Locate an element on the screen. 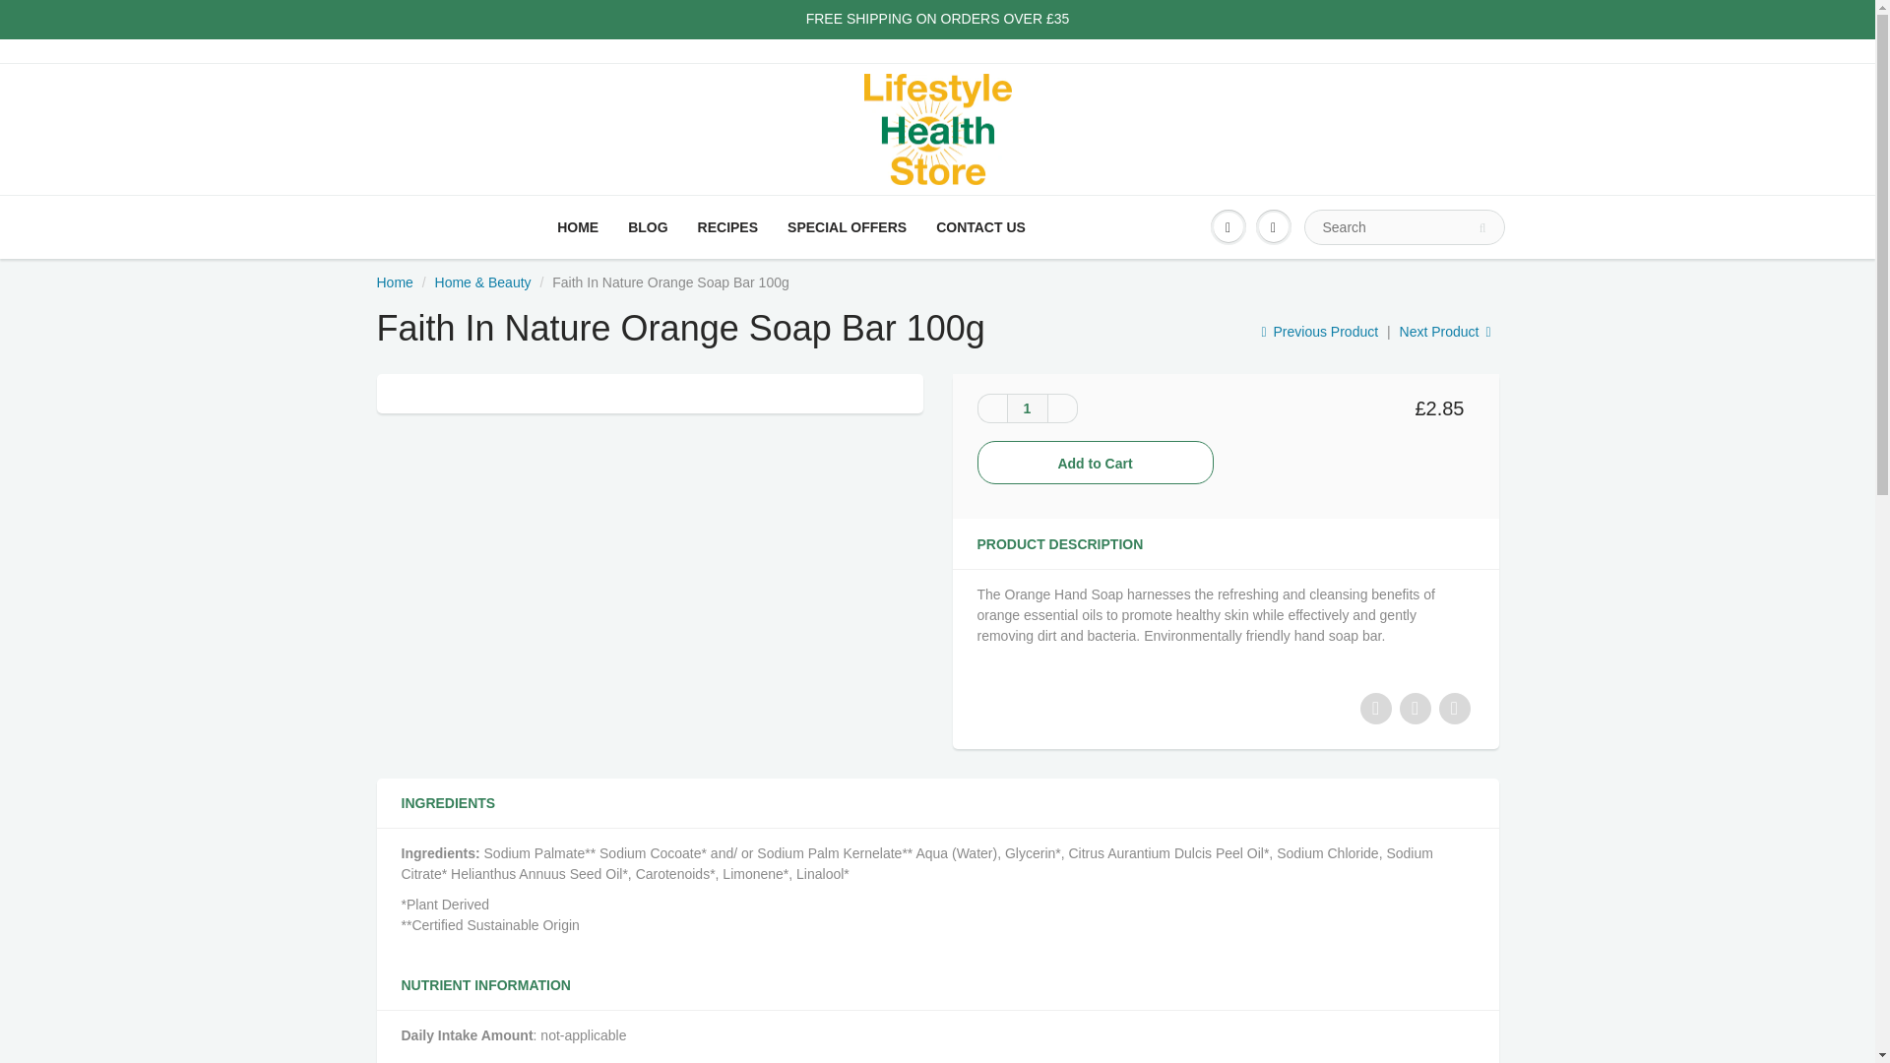 This screenshot has width=1890, height=1063. SPECIAL OFFERS is located at coordinates (847, 226).